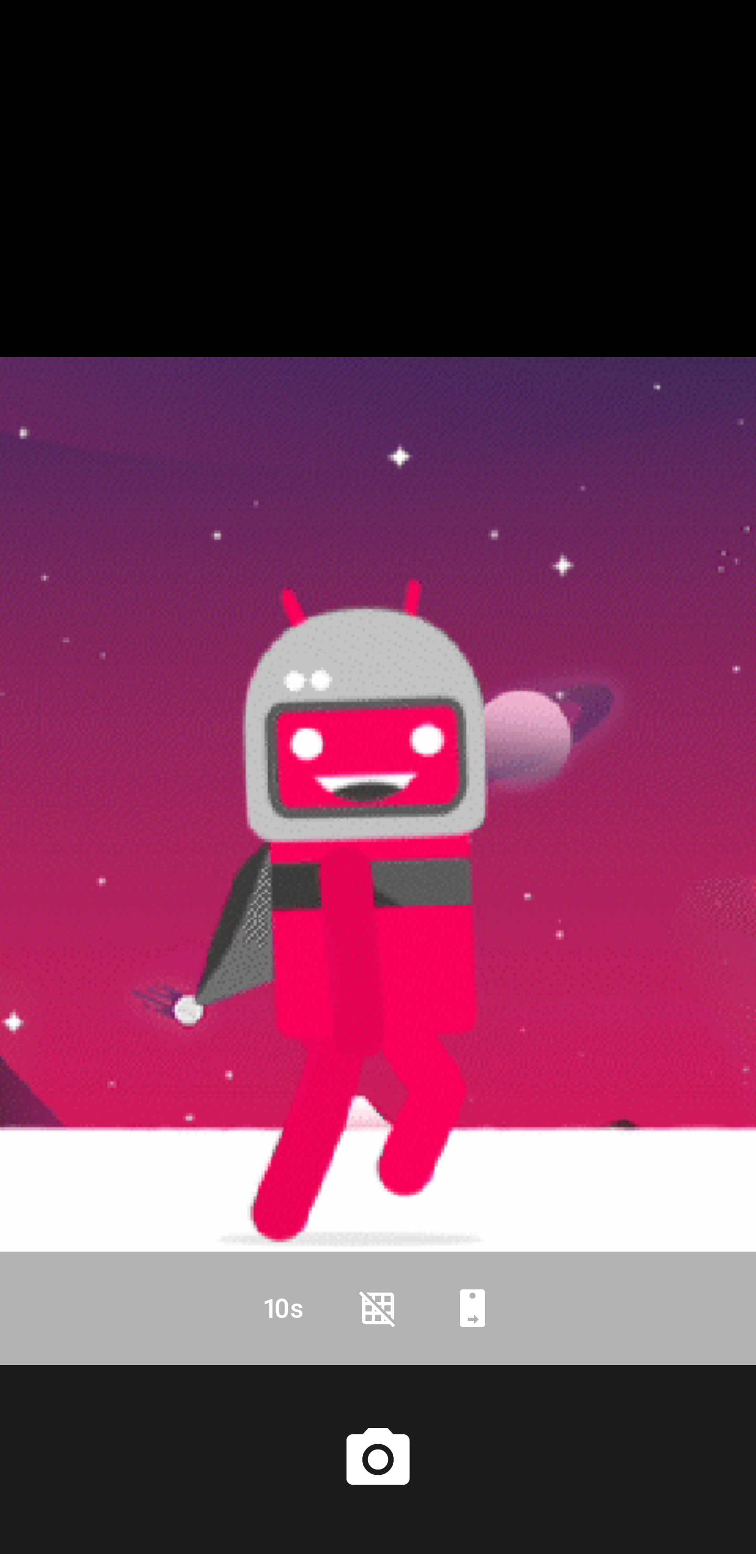 The height and width of the screenshot is (1554, 756). Describe the element at coordinates (378, 1459) in the screenshot. I see `Shutter` at that location.